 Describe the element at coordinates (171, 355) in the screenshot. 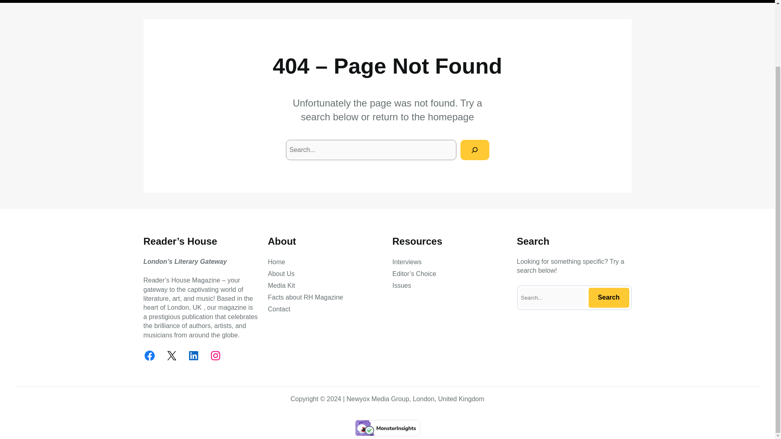

I see `X` at that location.